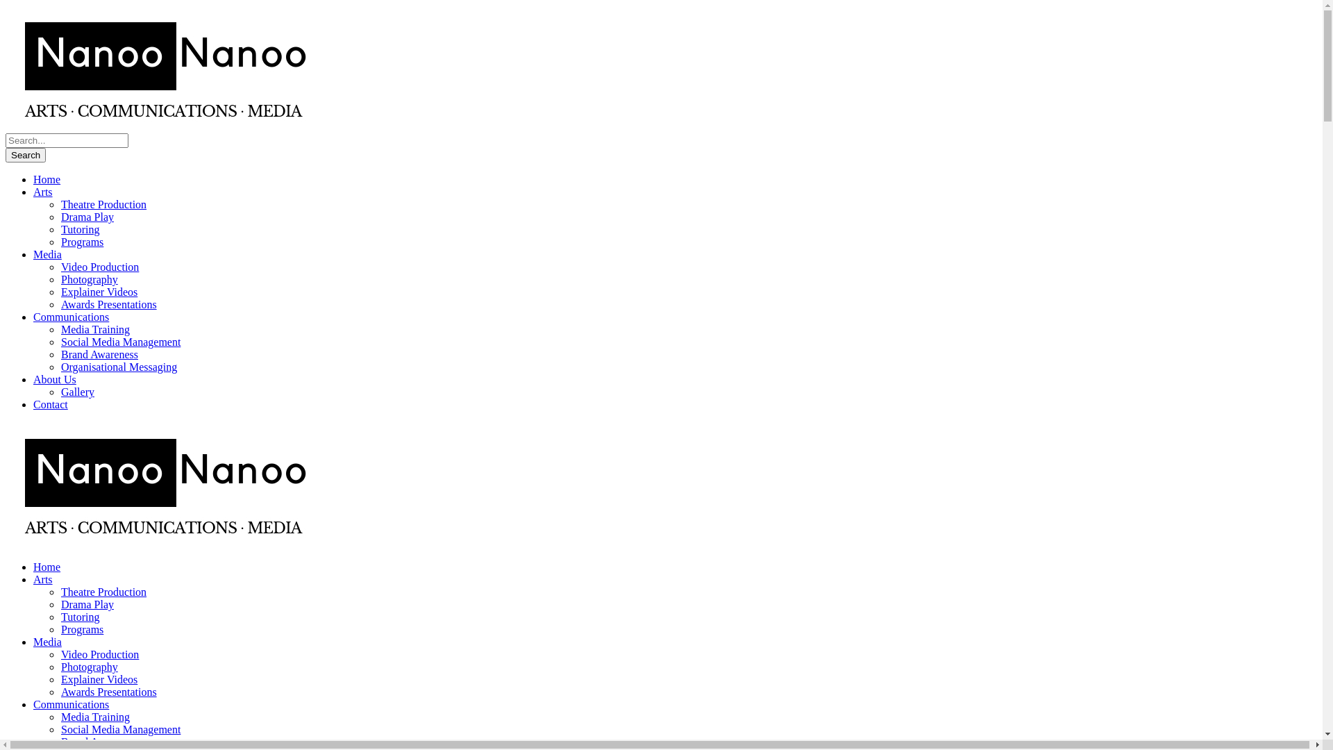 Image resolution: width=1333 pixels, height=750 pixels. Describe the element at coordinates (43, 192) in the screenshot. I see `Arts` at that location.